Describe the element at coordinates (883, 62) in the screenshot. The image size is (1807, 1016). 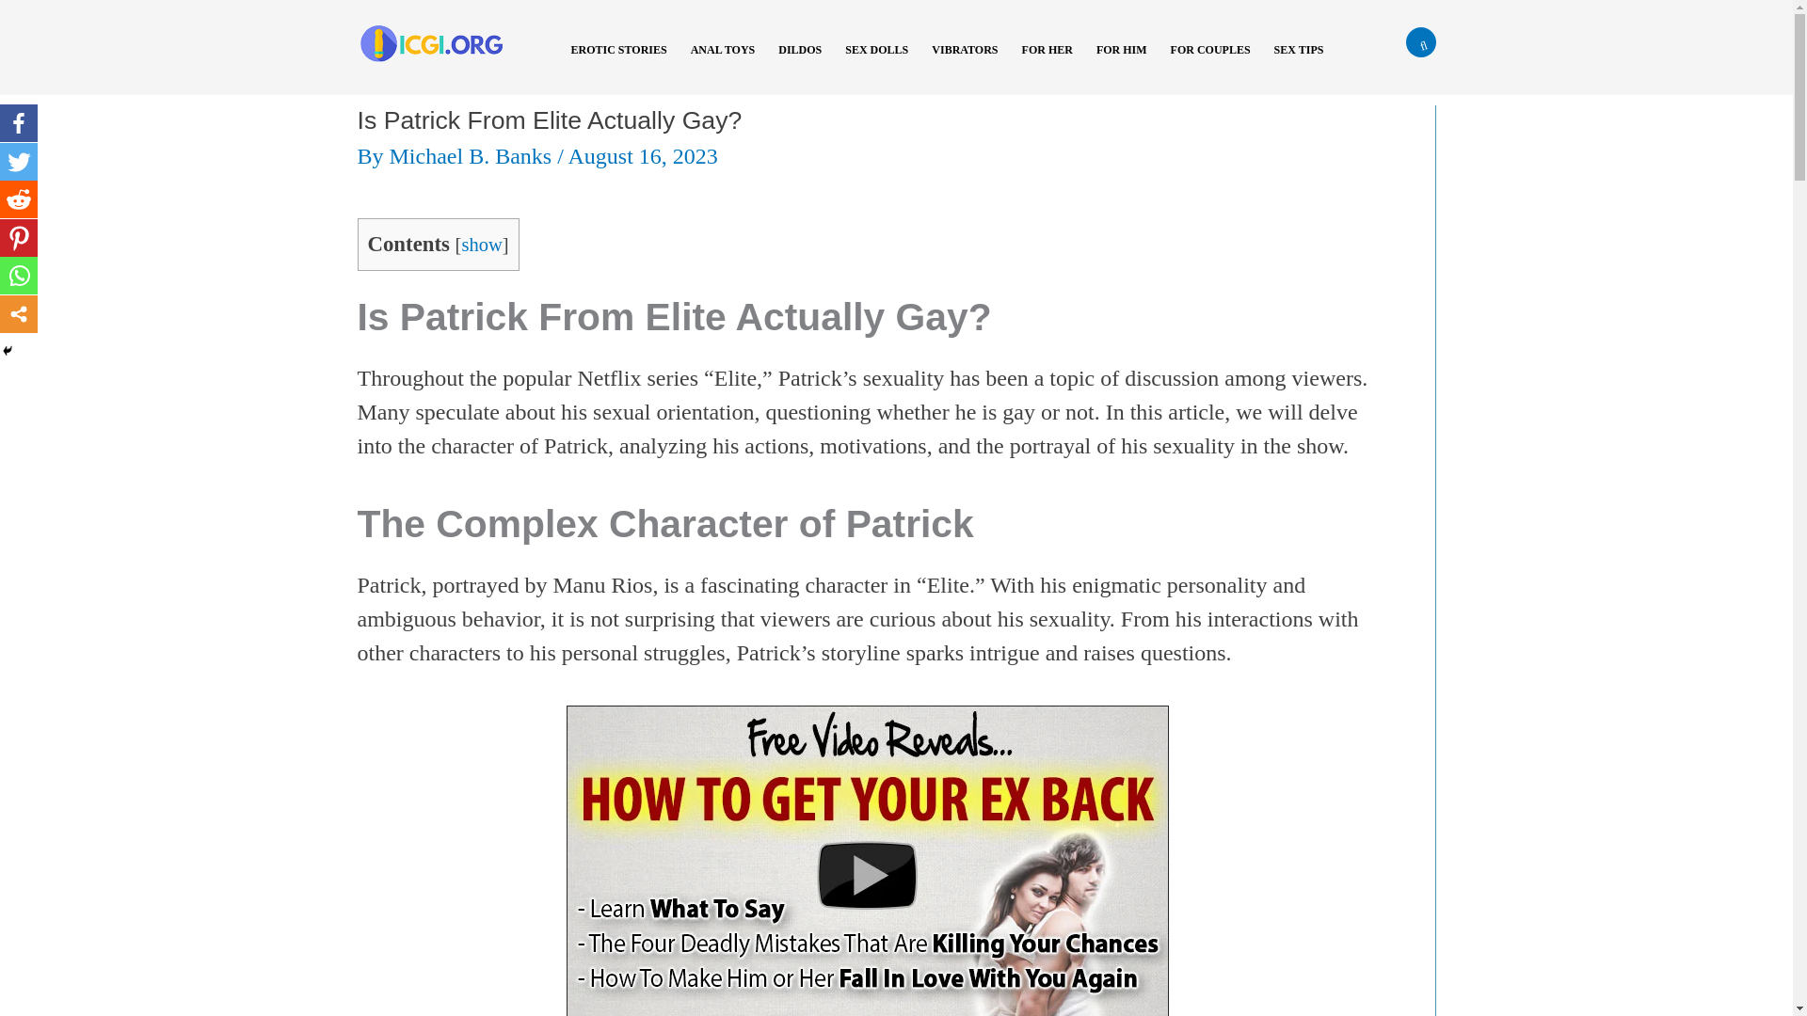
I see `SEX DOLLS` at that location.